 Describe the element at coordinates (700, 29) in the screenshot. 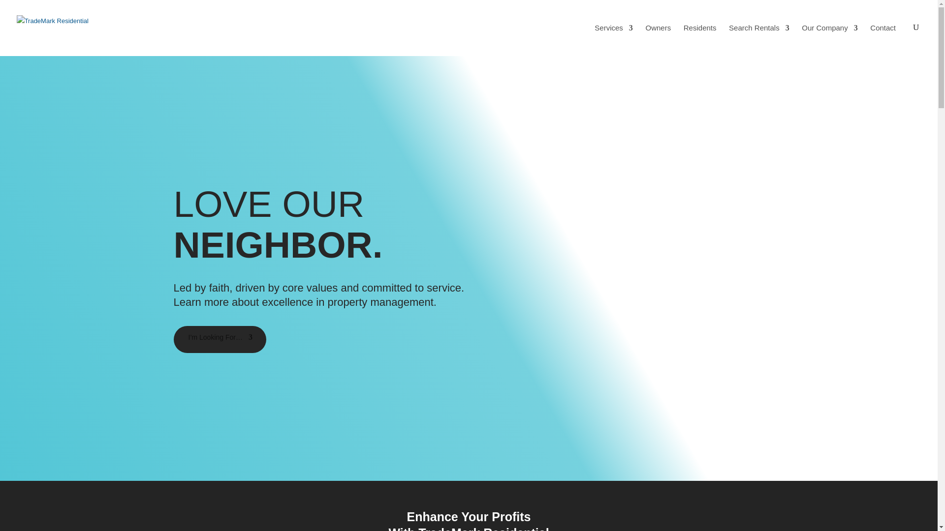

I see `Residents` at that location.